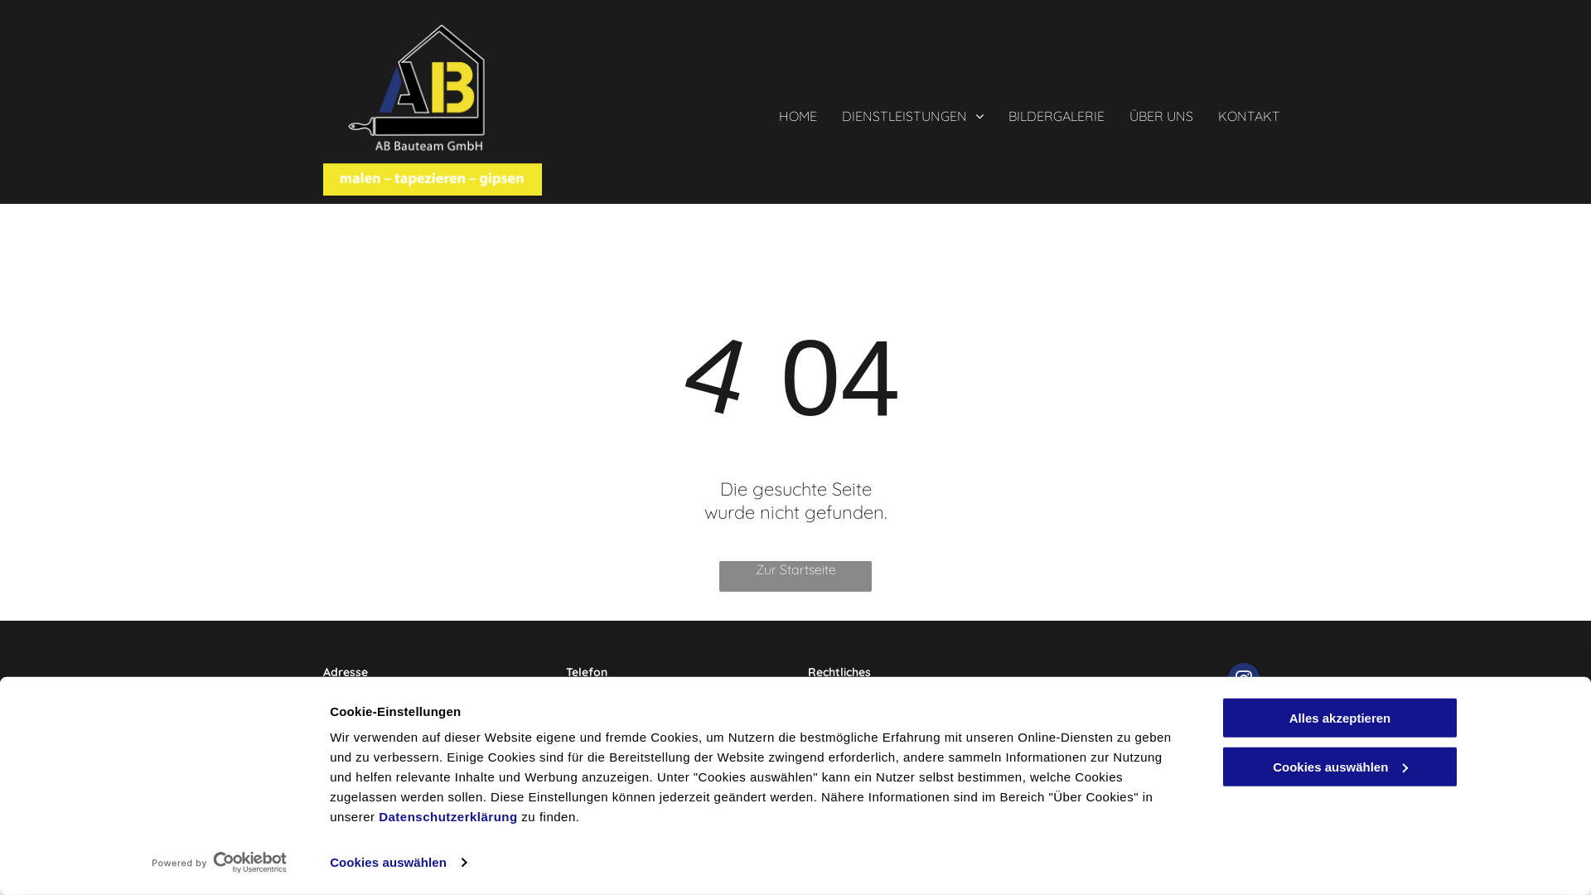 This screenshot has width=1591, height=895. I want to click on KONTAKT, so click(1250, 112).